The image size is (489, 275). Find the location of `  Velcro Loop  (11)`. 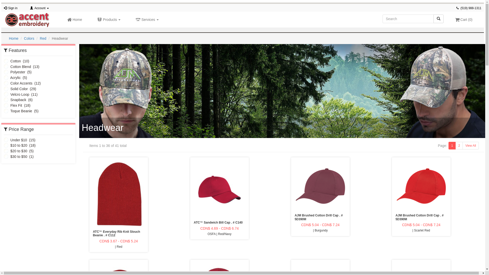

  Velcro Loop  (11) is located at coordinates (21, 94).